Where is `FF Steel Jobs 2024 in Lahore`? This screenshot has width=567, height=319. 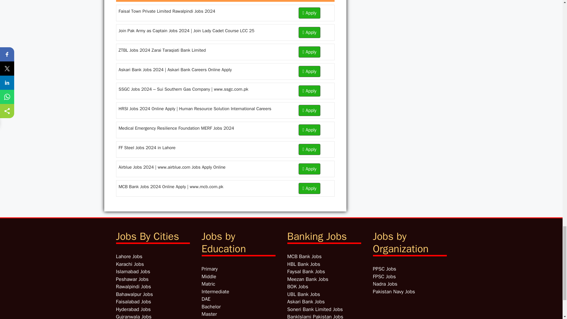
FF Steel Jobs 2024 in Lahore is located at coordinates (147, 148).